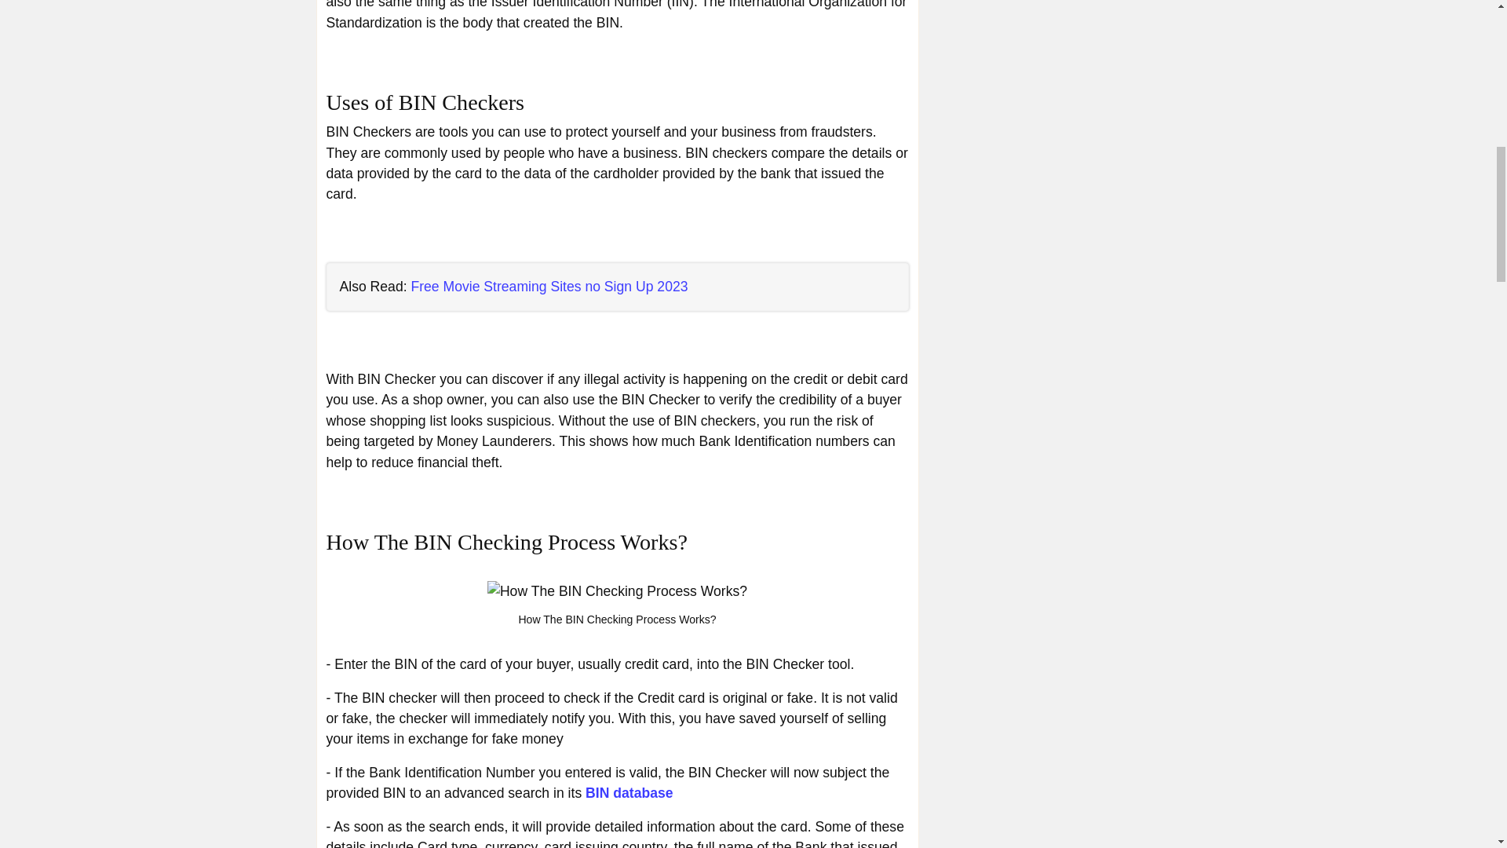 Image resolution: width=1507 pixels, height=848 pixels. Describe the element at coordinates (548, 286) in the screenshot. I see `Free Movie Streaming Sites no Sign Up 2023` at that location.